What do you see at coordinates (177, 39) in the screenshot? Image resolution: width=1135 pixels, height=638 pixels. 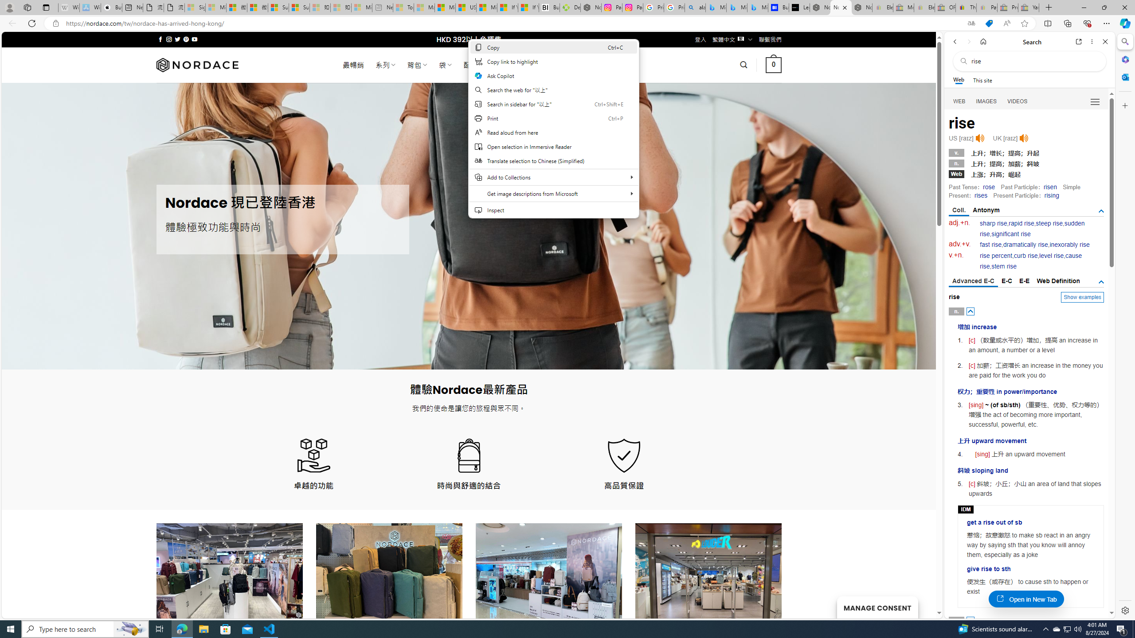 I see `Follow on Twitter` at bounding box center [177, 39].